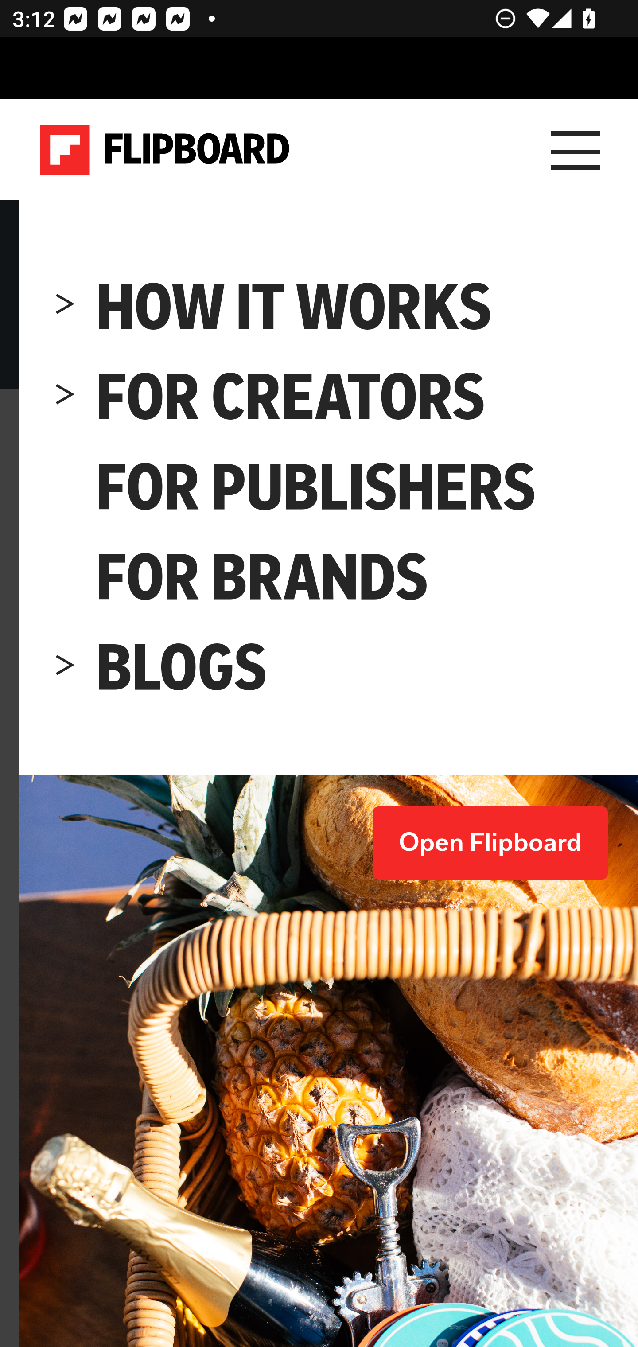 The height and width of the screenshot is (1347, 638). Describe the element at coordinates (66, 669) in the screenshot. I see `` at that location.